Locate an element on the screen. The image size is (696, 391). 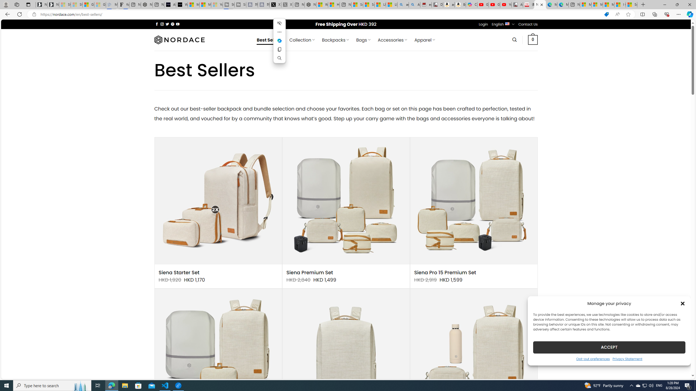
amazon.in/dp/B0CX59H5W7/?tag=gsmcom05-21 is located at coordinates (449, 5).